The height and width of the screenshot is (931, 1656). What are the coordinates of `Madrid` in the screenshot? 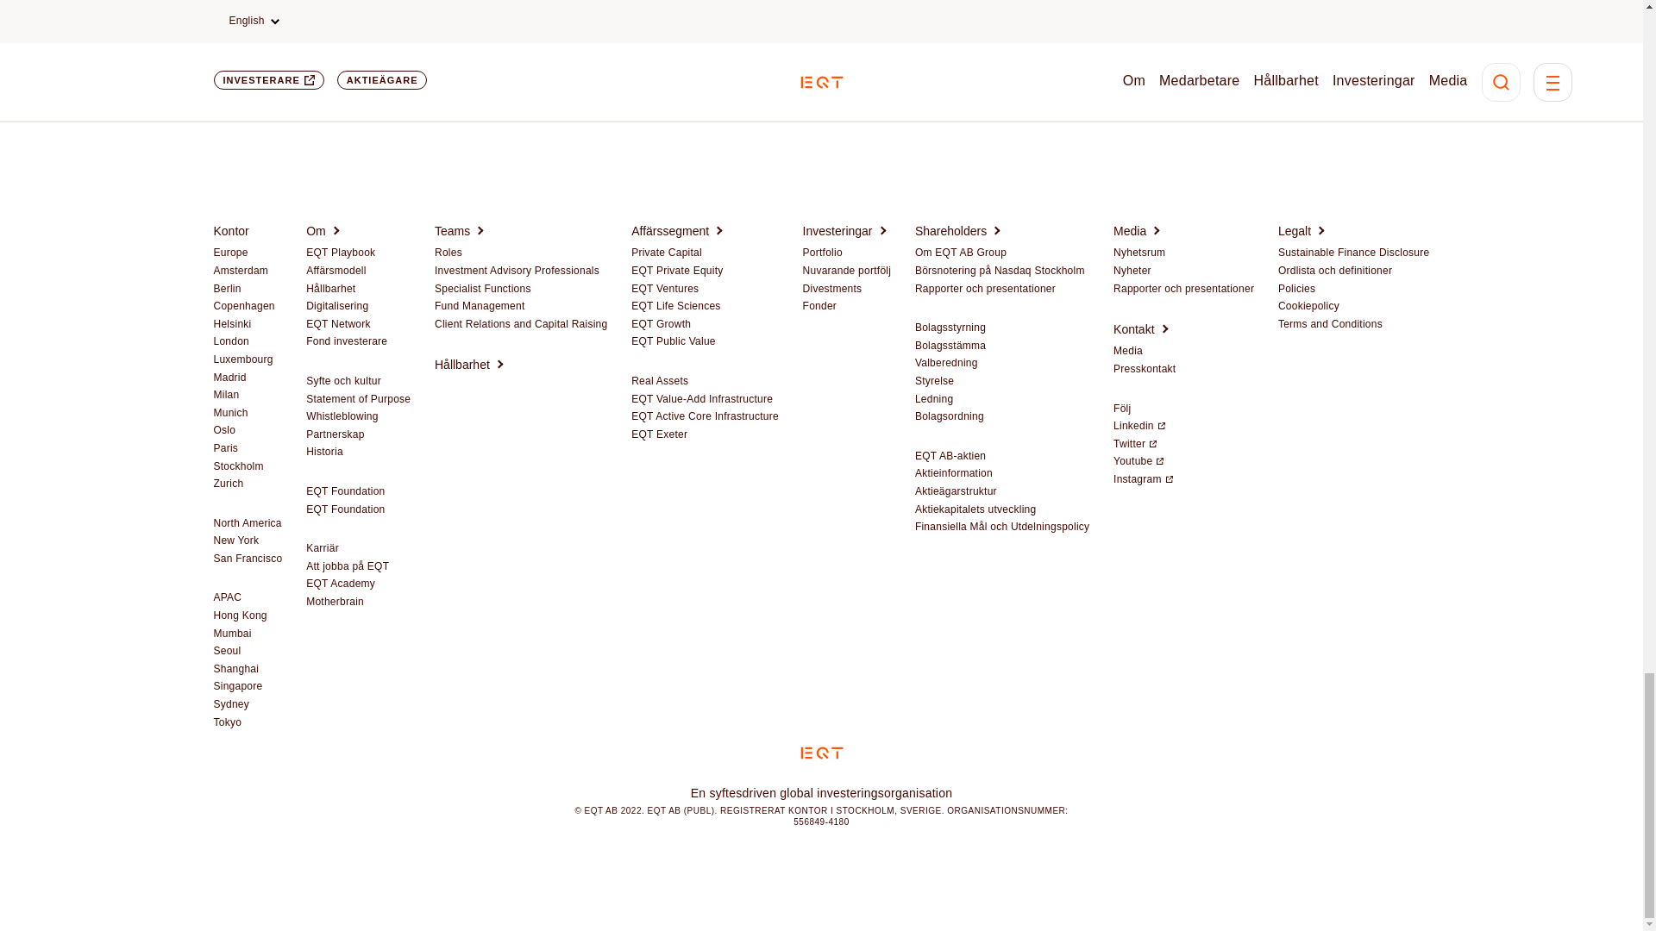 It's located at (229, 378).